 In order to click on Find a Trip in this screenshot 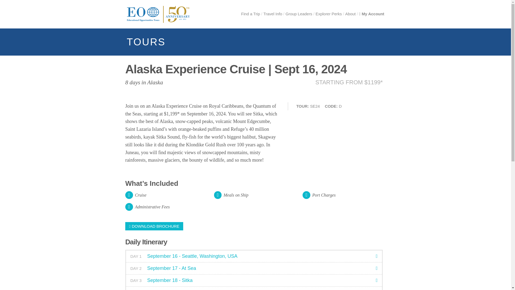, I will do `click(251, 14)`.